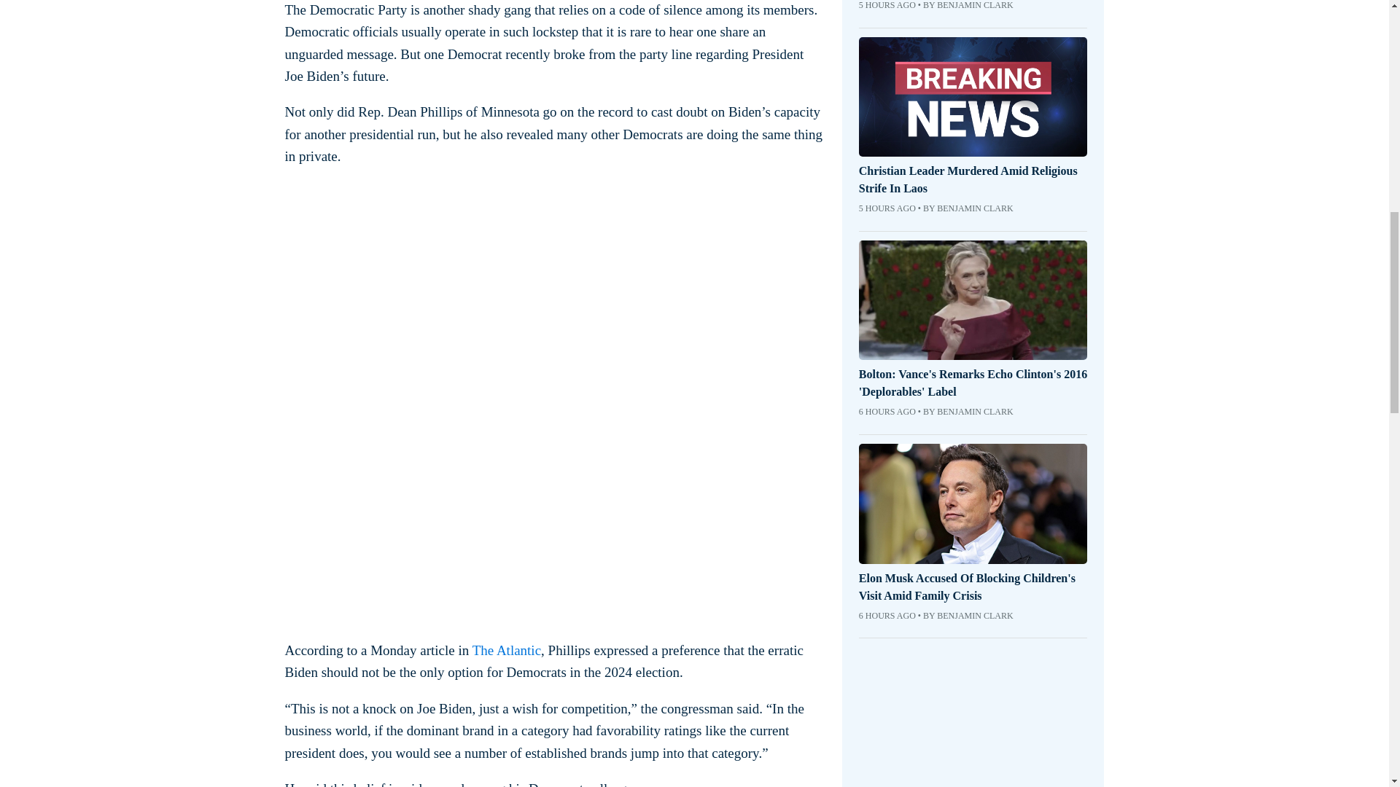 The width and height of the screenshot is (1400, 787). Describe the element at coordinates (973, 179) in the screenshot. I see `Christian Leader Murdered Amid Religious Strife In Laos` at that location.